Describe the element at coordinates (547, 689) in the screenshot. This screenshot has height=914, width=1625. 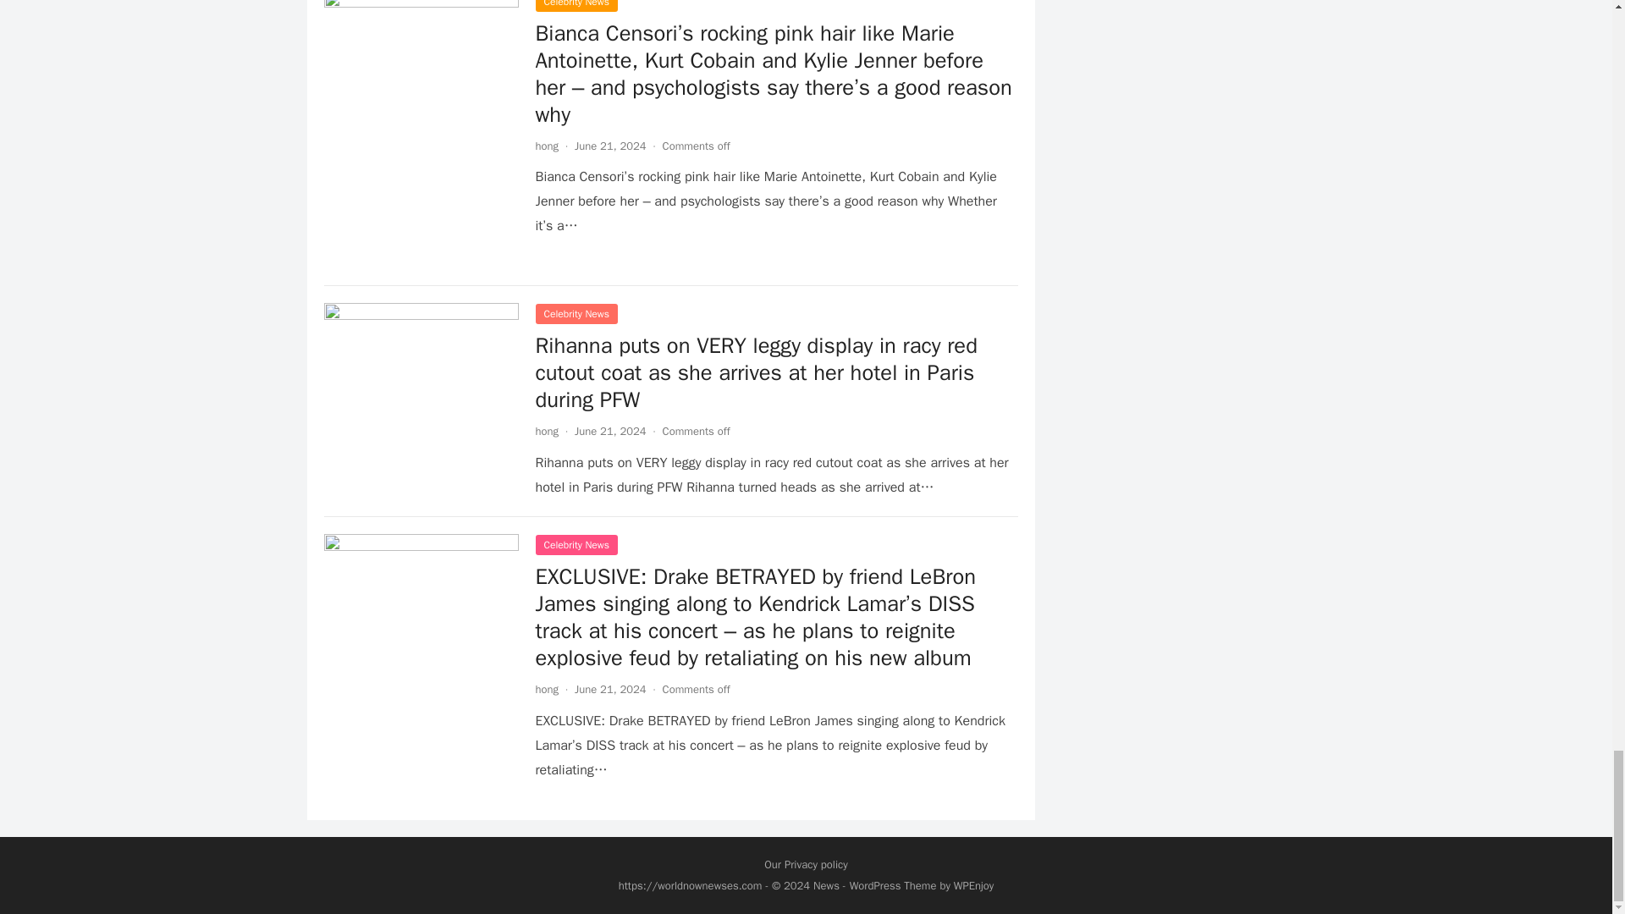
I see `Posts by hong` at that location.